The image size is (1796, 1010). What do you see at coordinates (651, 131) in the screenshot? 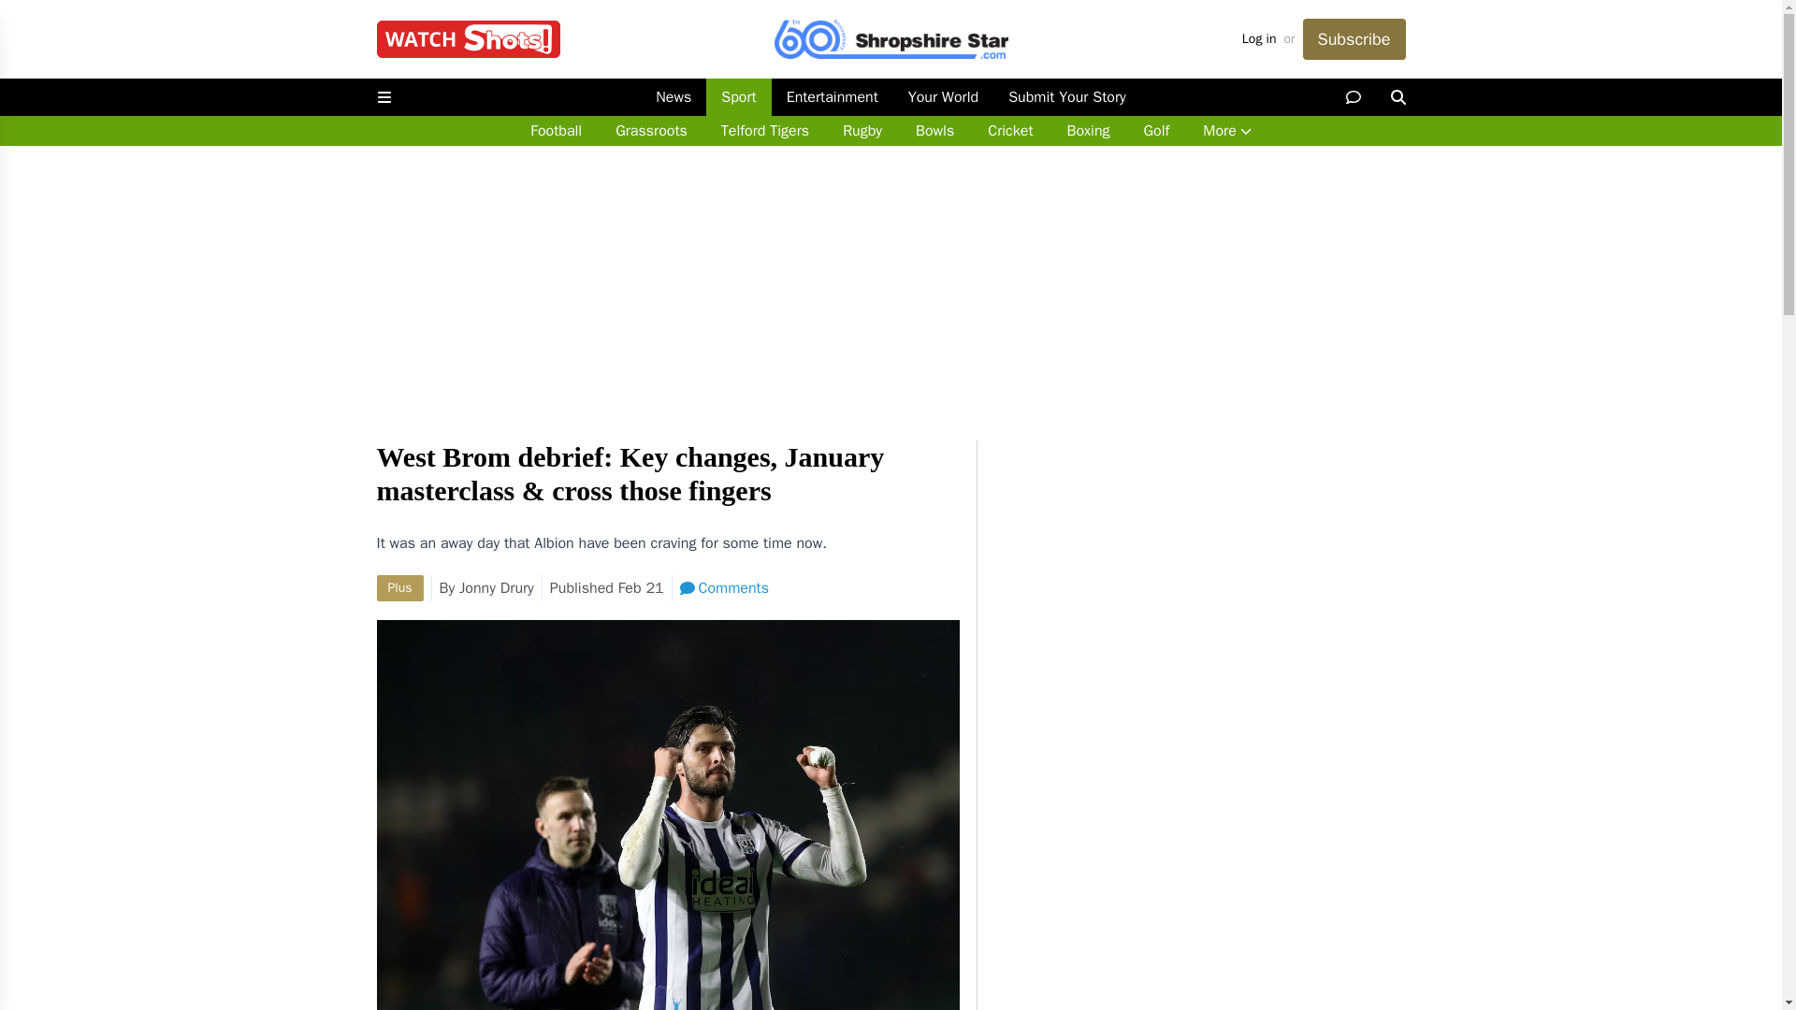
I see `Grassroots` at bounding box center [651, 131].